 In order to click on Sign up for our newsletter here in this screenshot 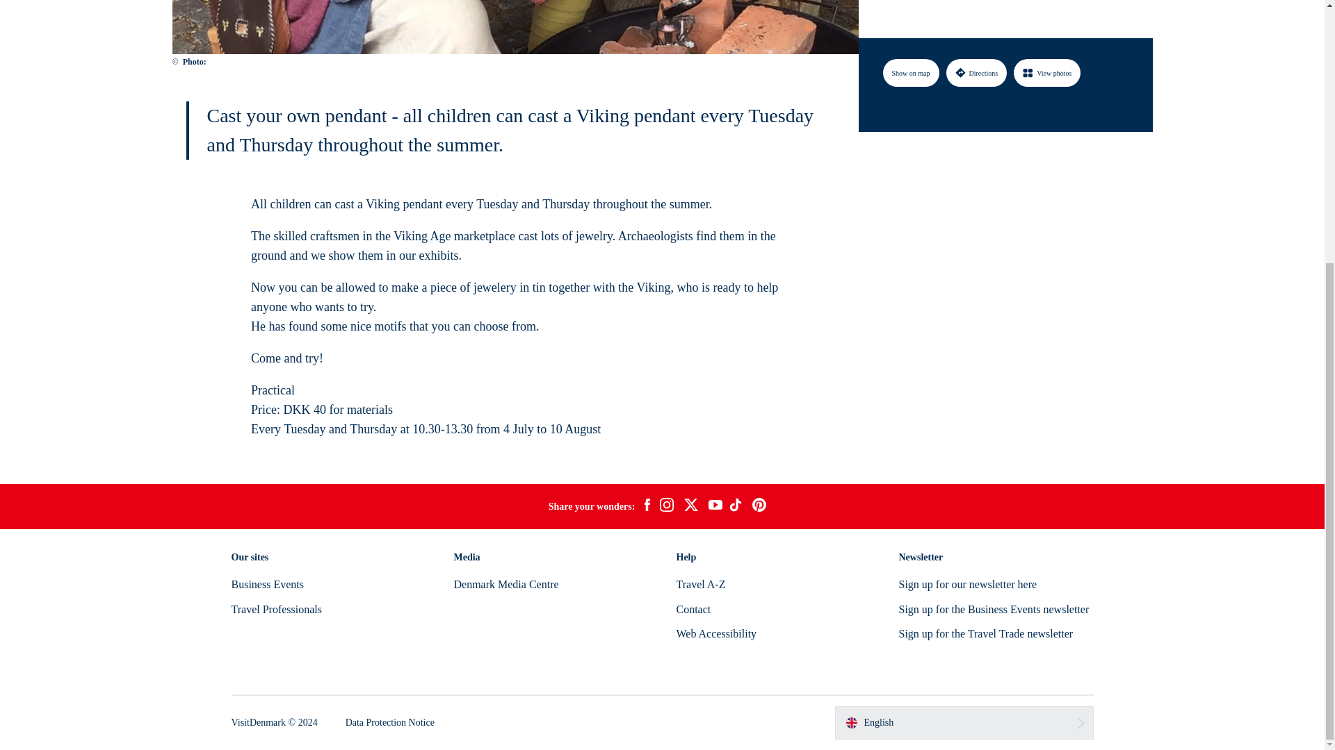, I will do `click(968, 583)`.